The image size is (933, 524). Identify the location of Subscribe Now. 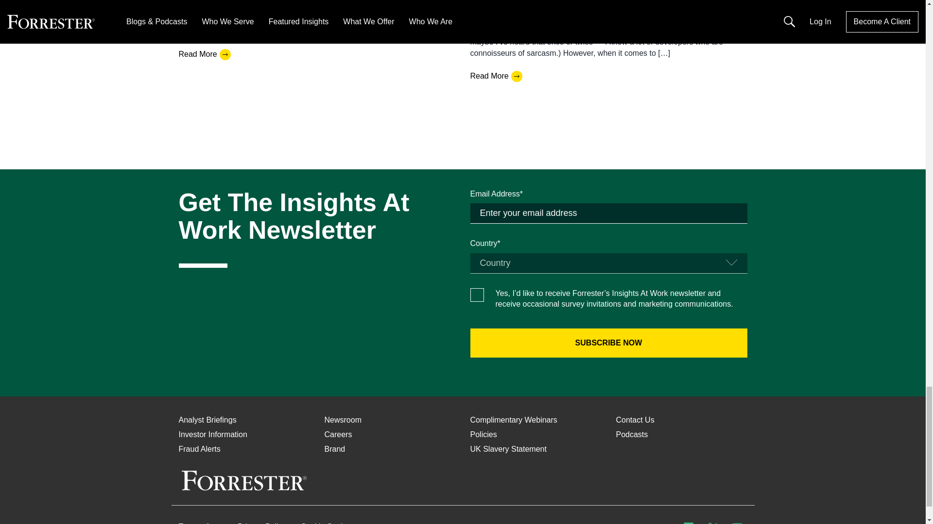
(608, 343).